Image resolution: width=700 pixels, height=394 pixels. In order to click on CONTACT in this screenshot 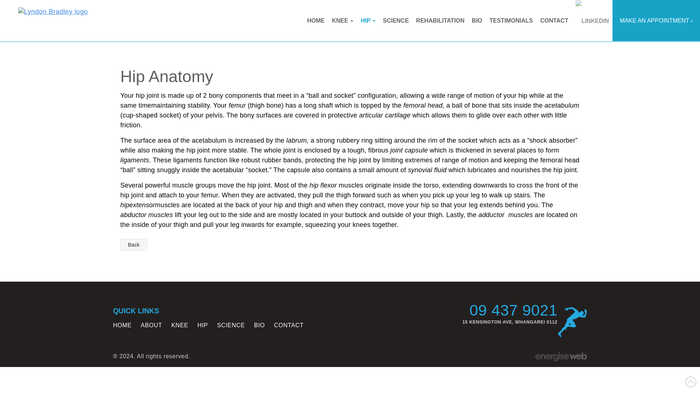, I will do `click(554, 20)`.